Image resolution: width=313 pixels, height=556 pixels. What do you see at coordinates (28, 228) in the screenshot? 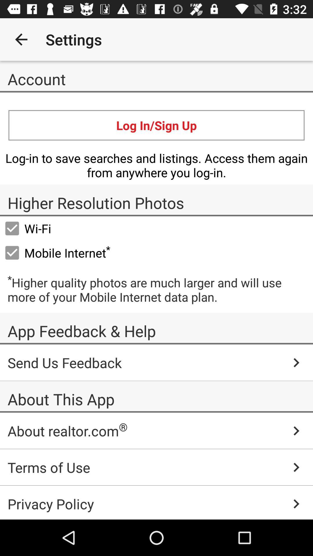
I see `select the icon below the higher resolution photos` at bounding box center [28, 228].